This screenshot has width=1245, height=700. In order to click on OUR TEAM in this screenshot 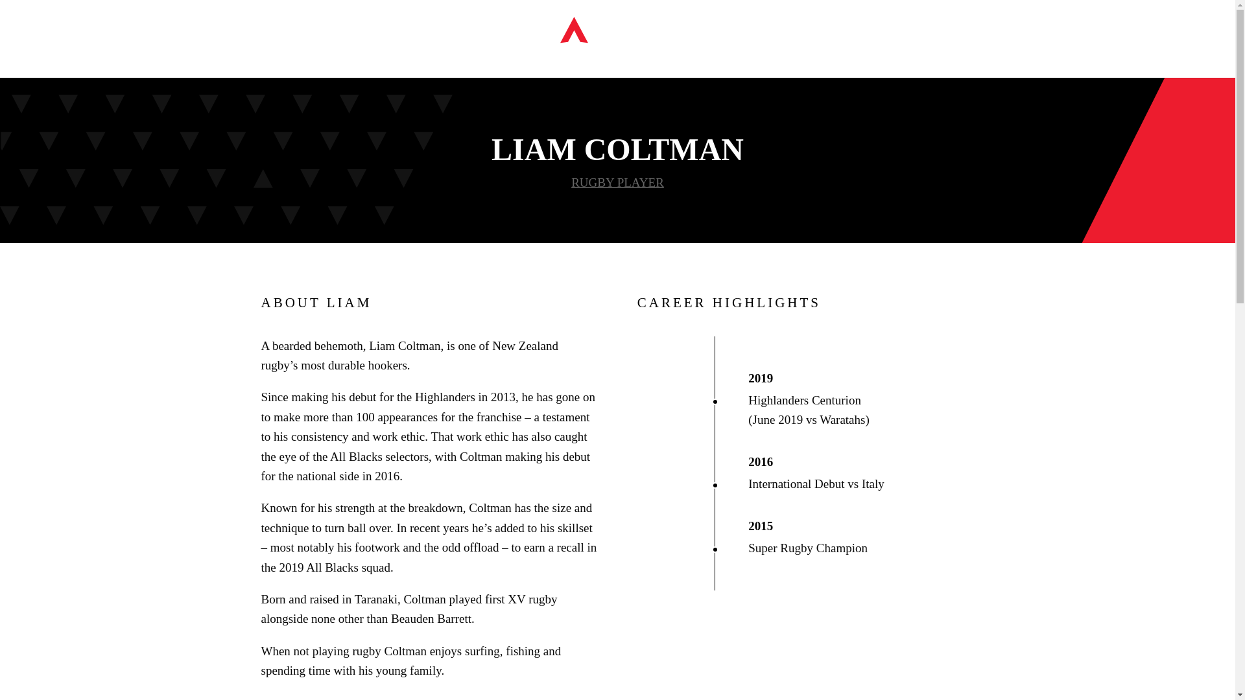, I will do `click(769, 57)`.